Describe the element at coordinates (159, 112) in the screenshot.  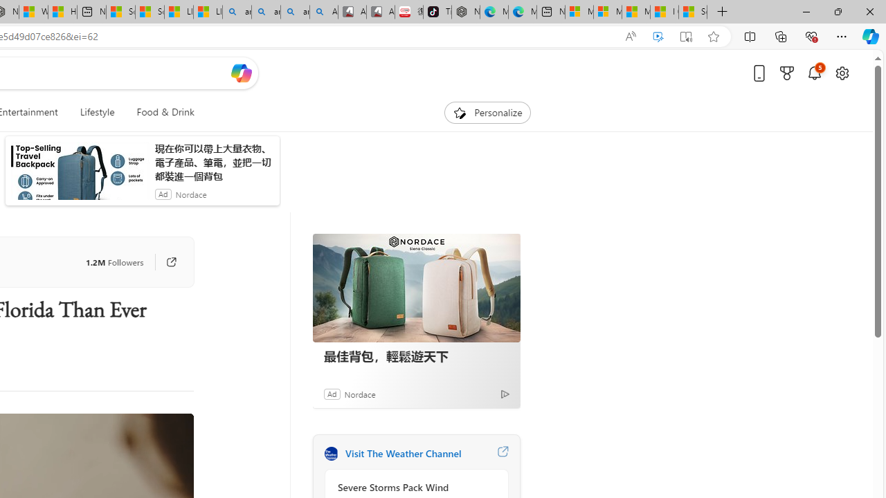
I see `Food & Drink` at that location.